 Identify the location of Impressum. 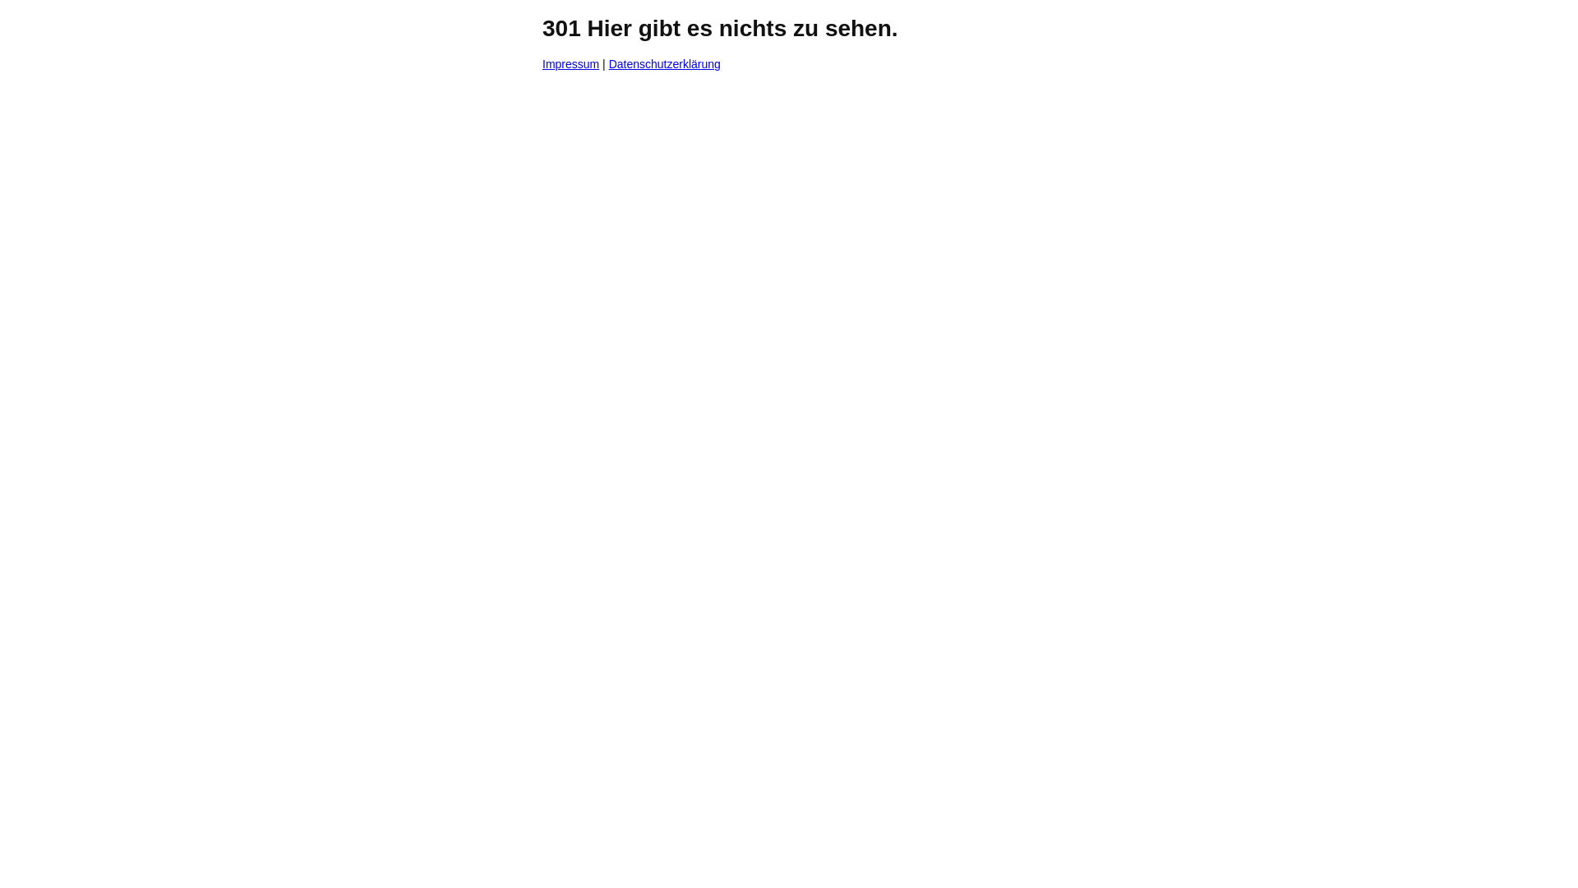
(570, 64).